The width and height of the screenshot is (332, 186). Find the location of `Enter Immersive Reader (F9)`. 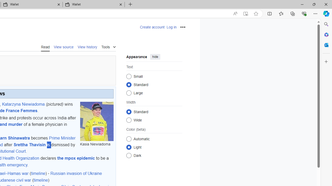

Enter Immersive Reader (F9) is located at coordinates (245, 14).